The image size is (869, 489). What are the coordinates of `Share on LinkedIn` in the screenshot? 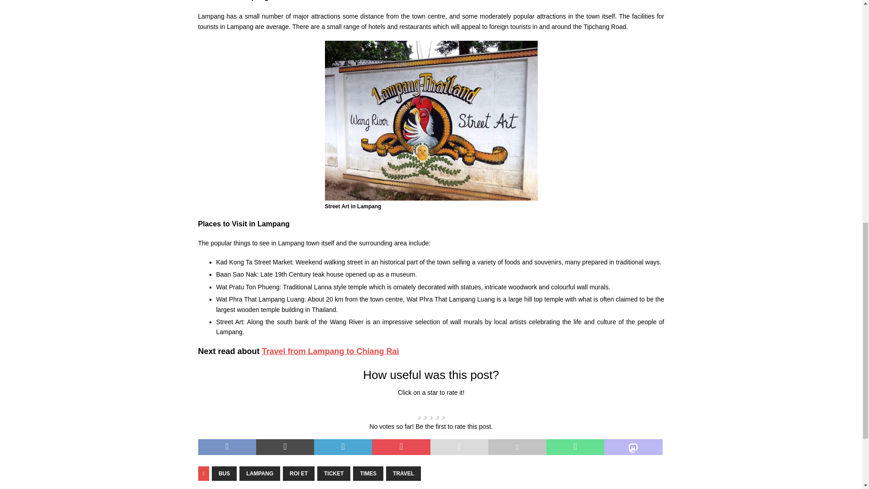 It's located at (343, 447).